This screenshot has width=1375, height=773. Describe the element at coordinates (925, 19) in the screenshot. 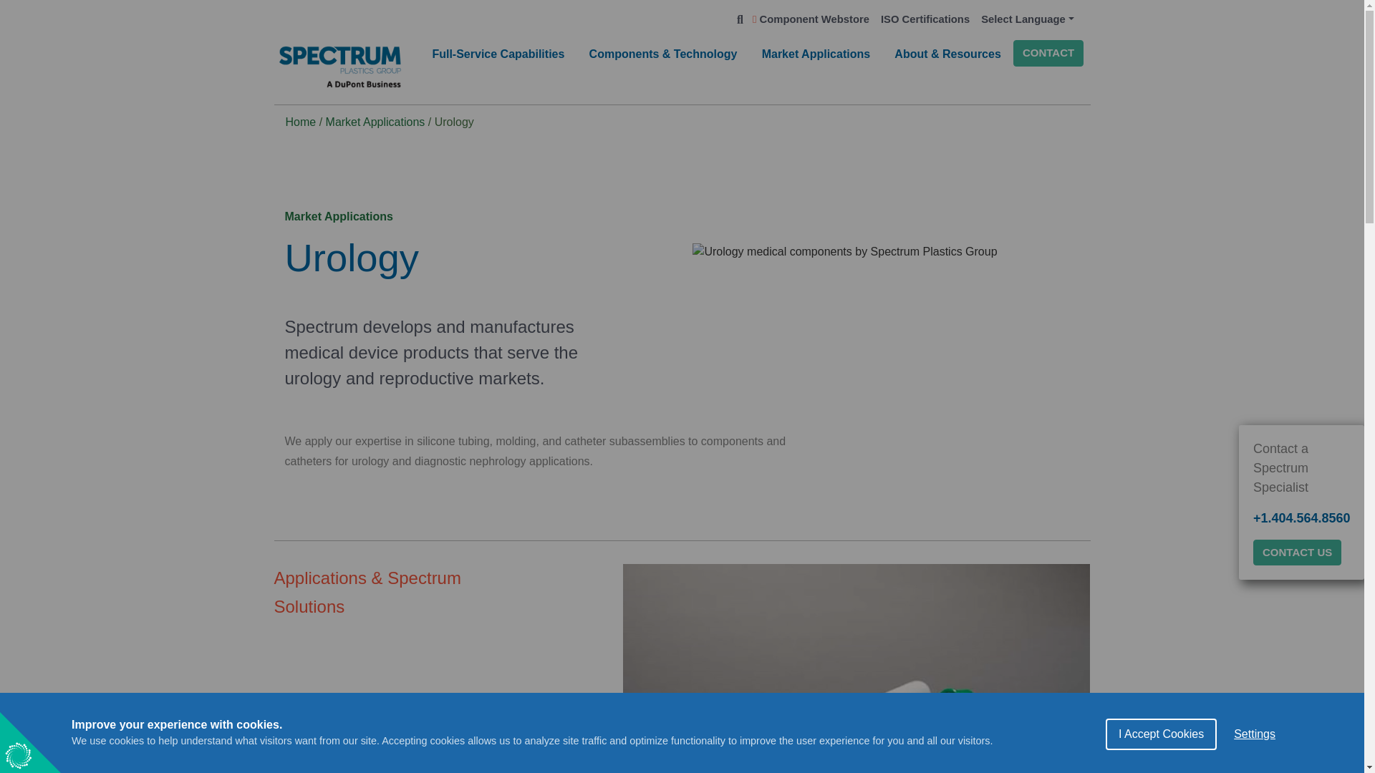

I see `ISO Certifications` at that location.